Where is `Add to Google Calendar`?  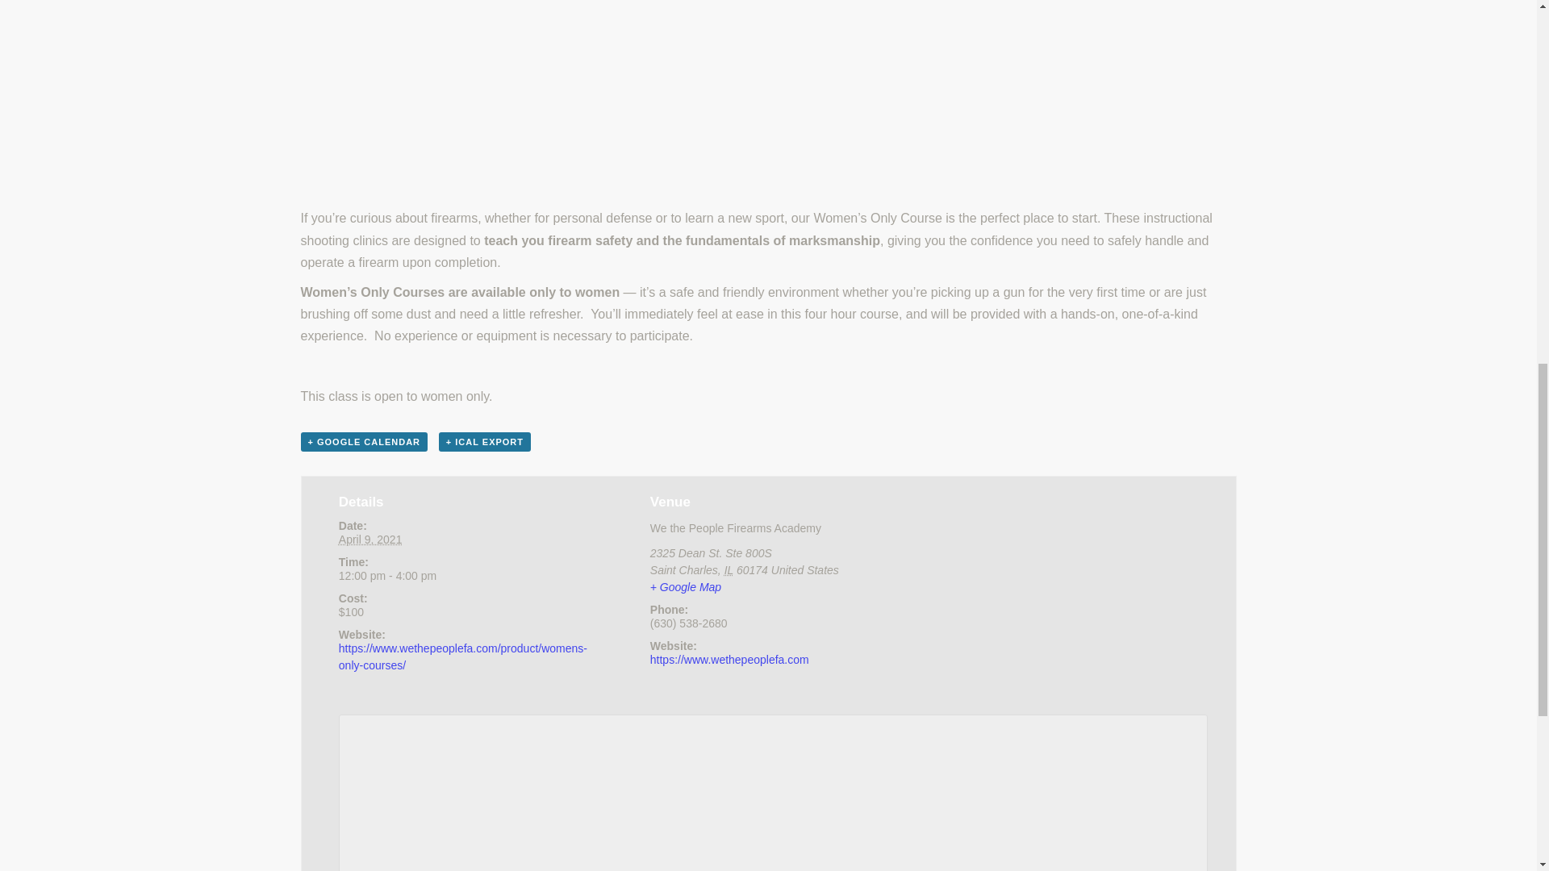 Add to Google Calendar is located at coordinates (363, 442).